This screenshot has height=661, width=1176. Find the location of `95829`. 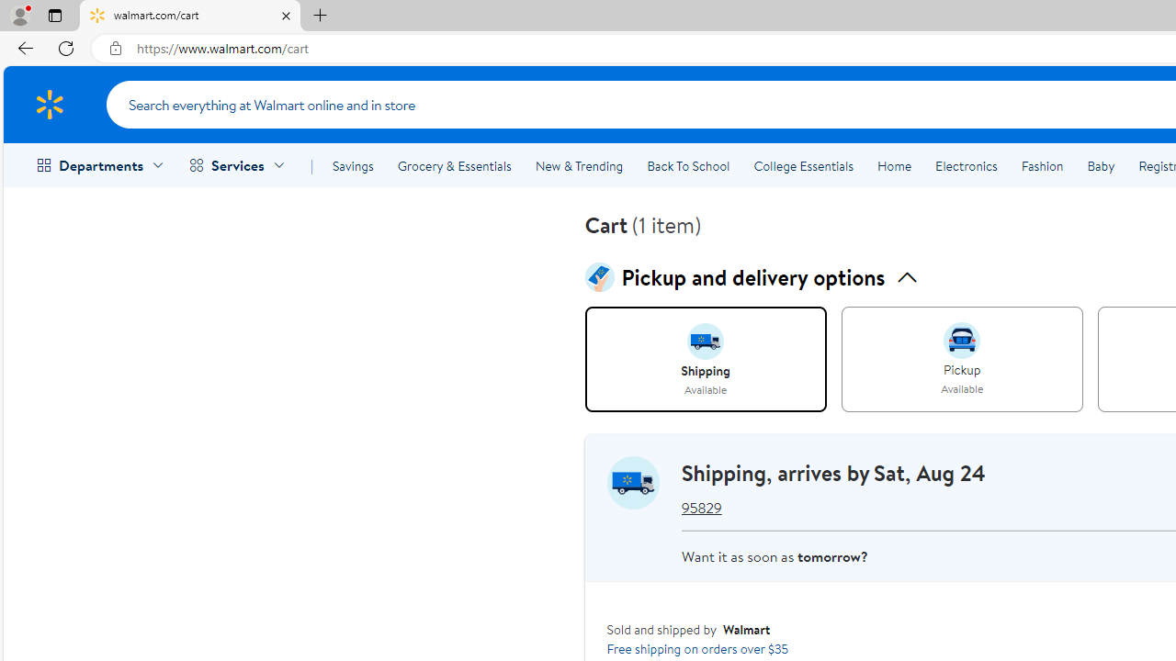

95829 is located at coordinates (701, 509).